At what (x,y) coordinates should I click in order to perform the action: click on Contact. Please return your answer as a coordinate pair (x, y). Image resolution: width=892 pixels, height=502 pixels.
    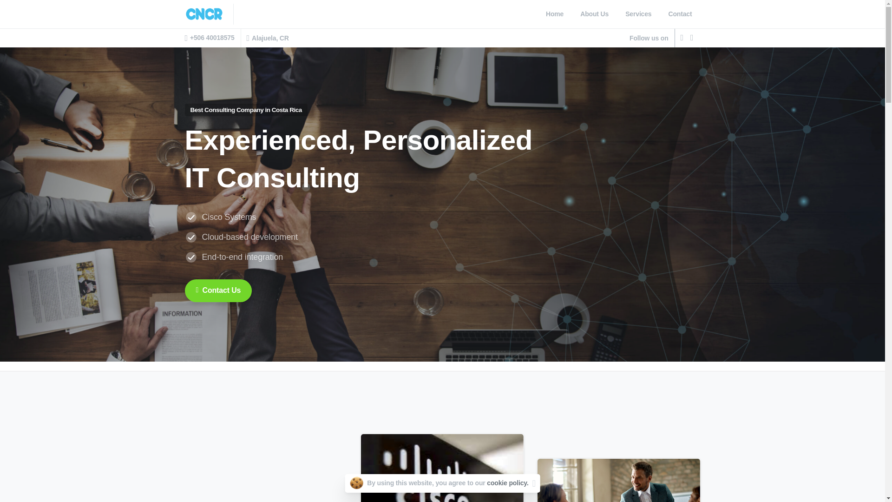
    Looking at the image, I should click on (594, 14).